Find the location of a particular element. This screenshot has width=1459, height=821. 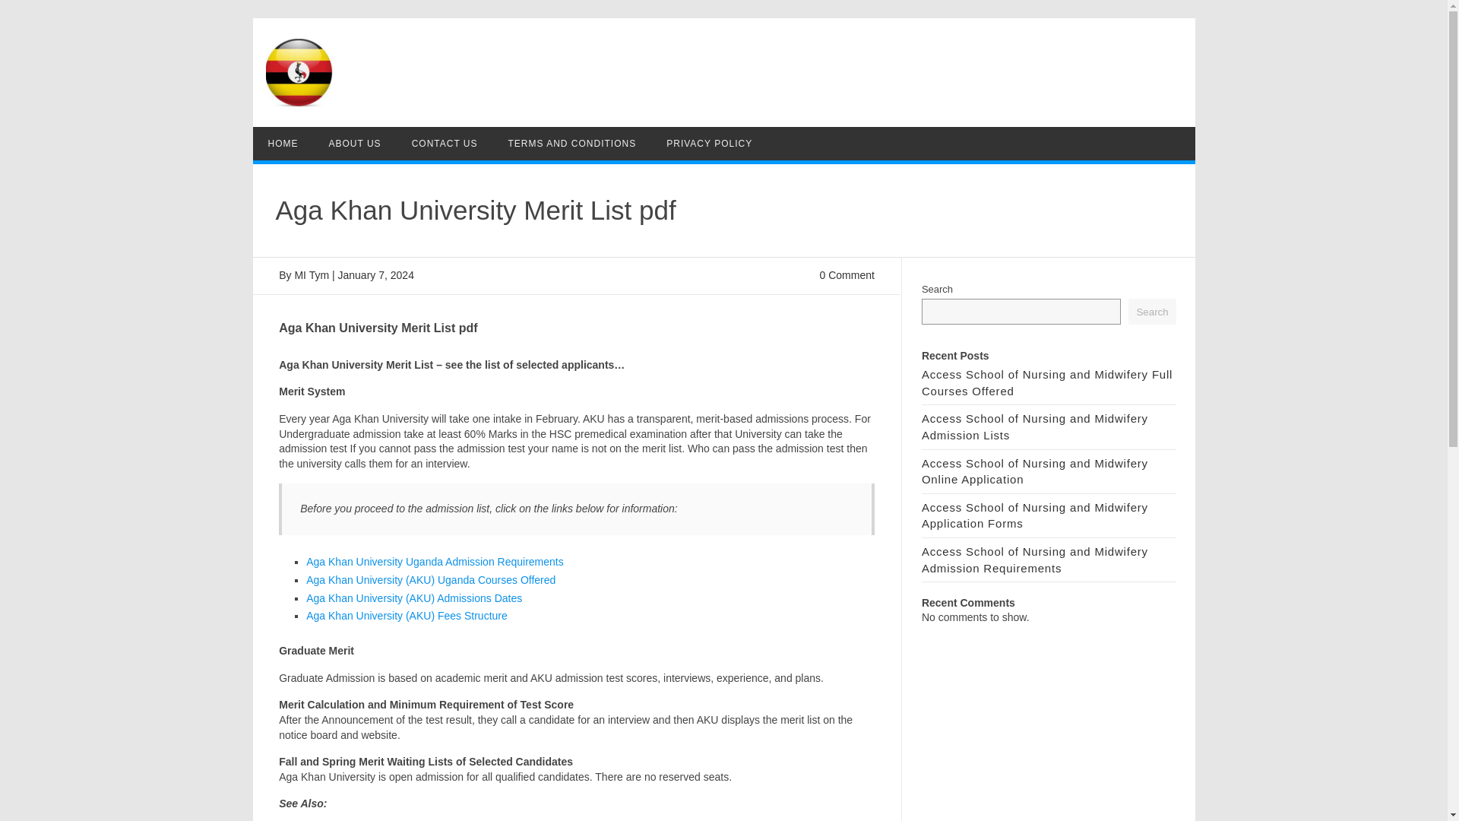

Posts by MI Tym is located at coordinates (312, 275).